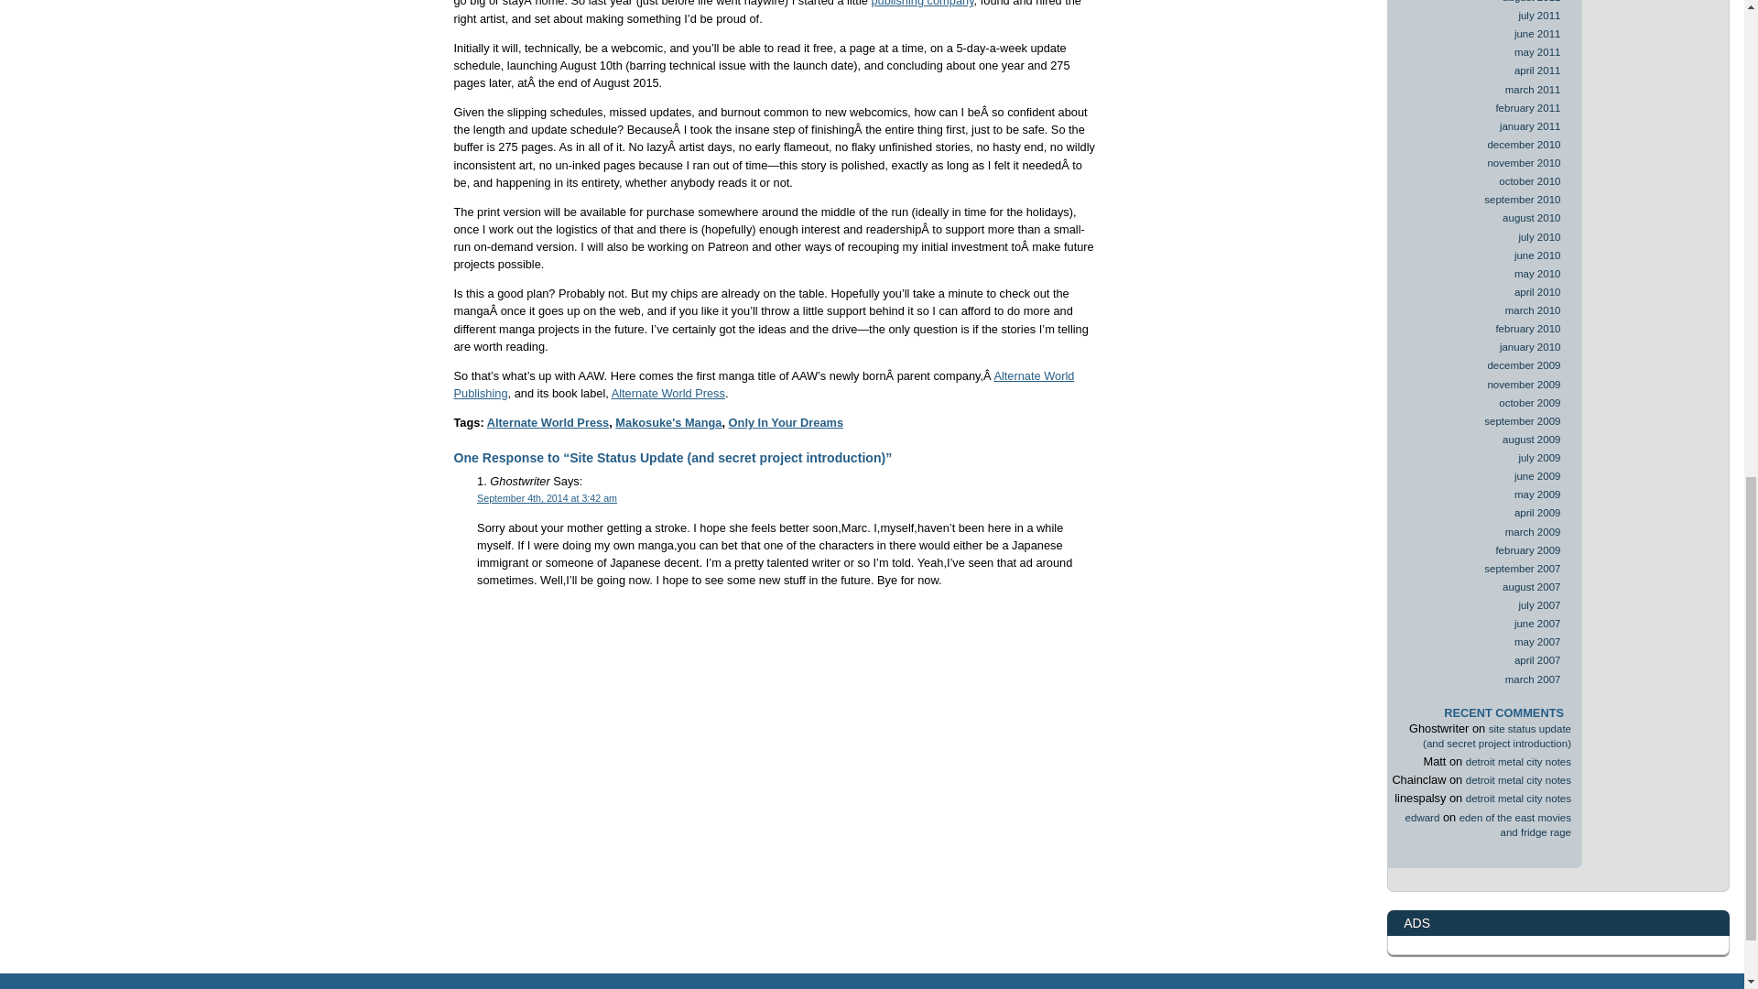 The height and width of the screenshot is (989, 1758). I want to click on Alternate World Press, so click(548, 421).